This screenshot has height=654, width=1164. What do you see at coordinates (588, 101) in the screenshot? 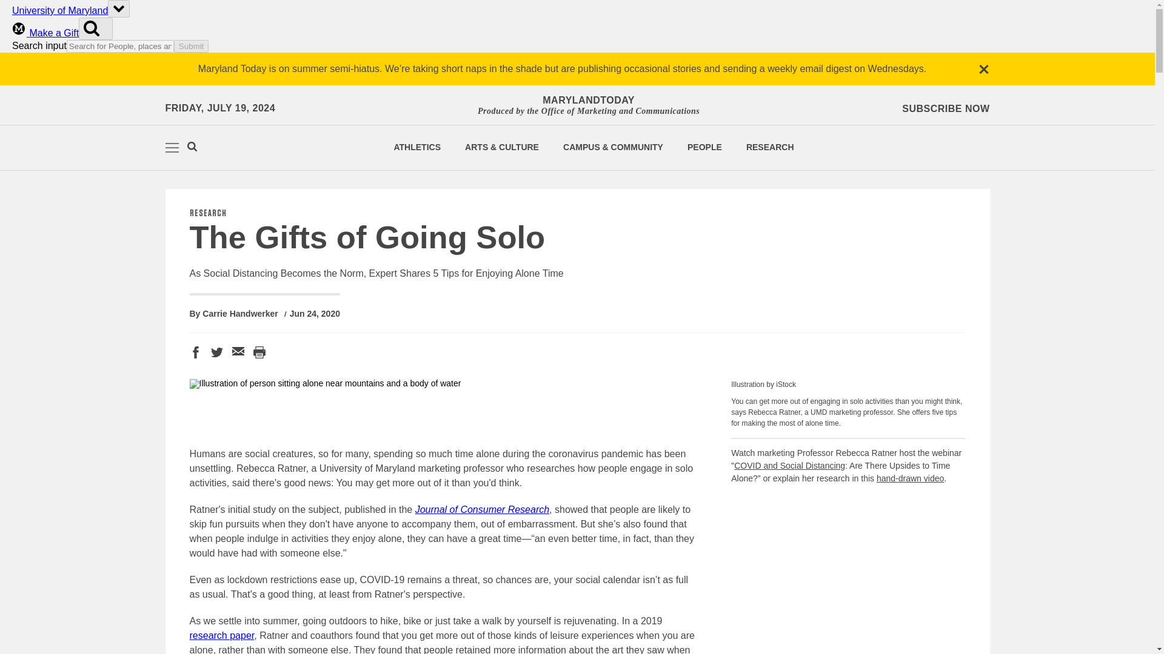
I see `MARYLANDTODAY` at bounding box center [588, 101].